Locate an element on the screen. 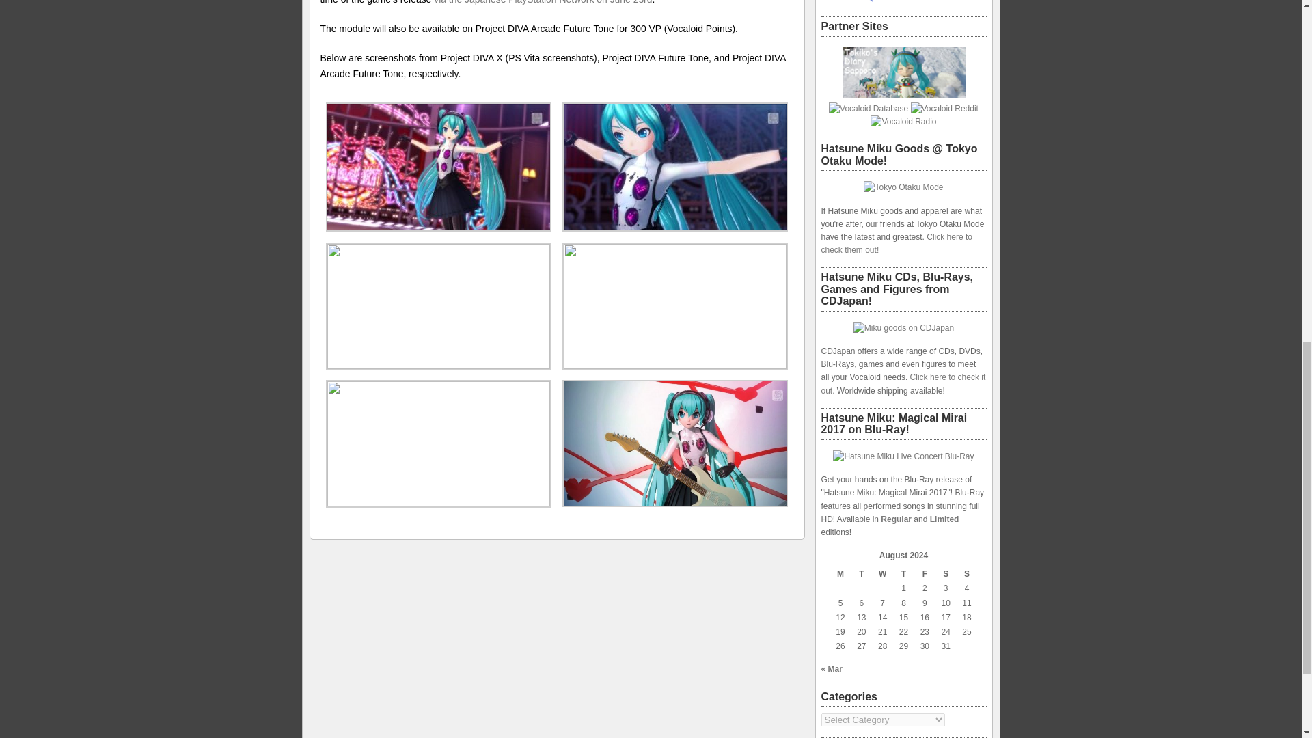  Saturday is located at coordinates (946, 574).